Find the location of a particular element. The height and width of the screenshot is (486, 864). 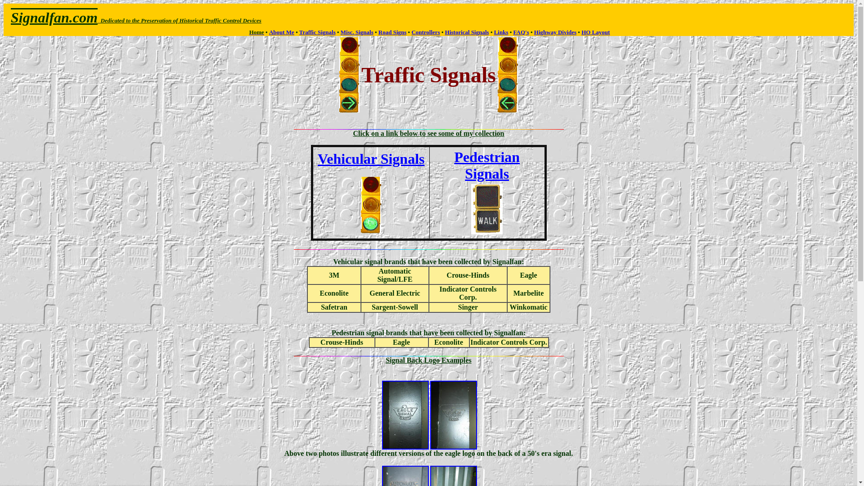

Historical Signals is located at coordinates (467, 31).